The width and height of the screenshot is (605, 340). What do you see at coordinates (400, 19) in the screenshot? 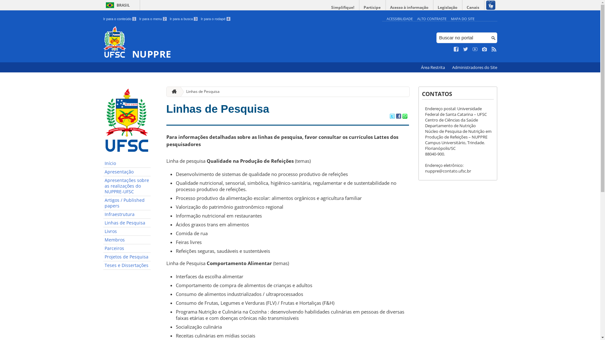
I see `ACESSIBILIDADE` at bounding box center [400, 19].